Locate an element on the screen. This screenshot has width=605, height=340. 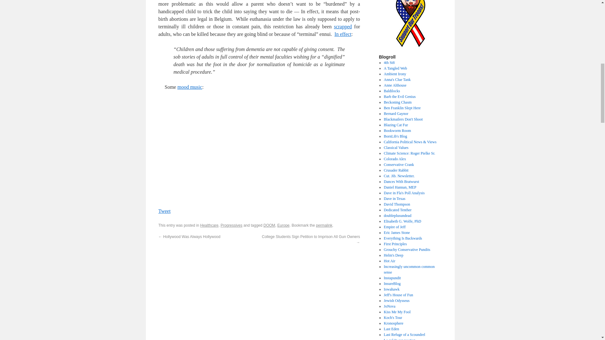
DOOM is located at coordinates (269, 225).